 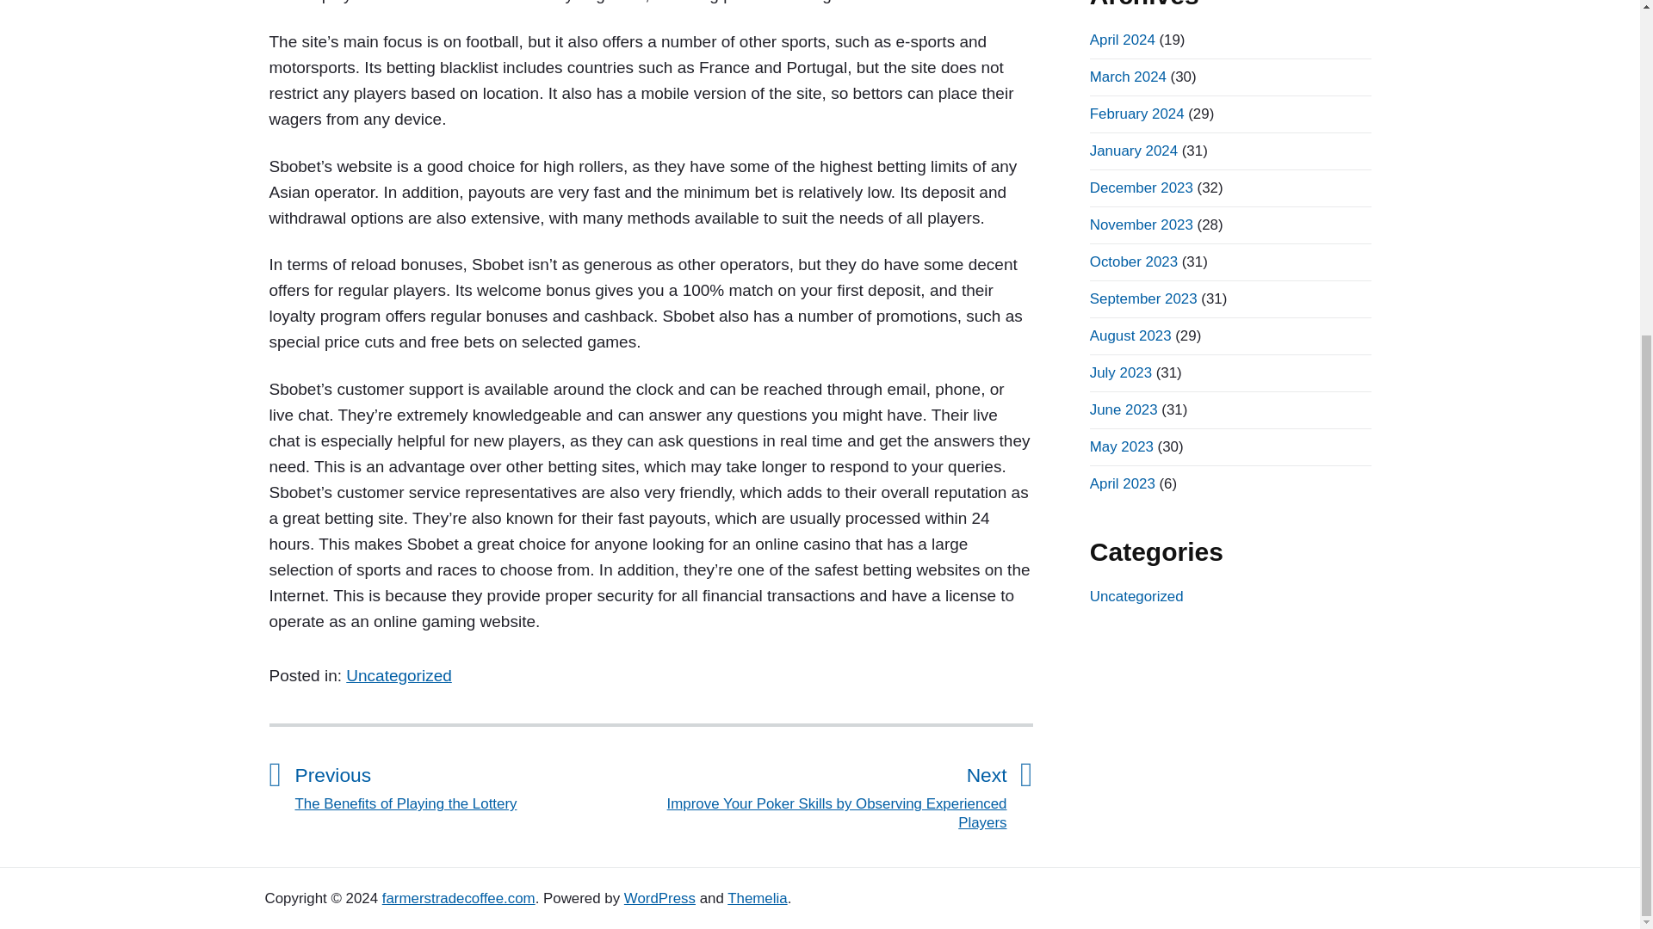 I want to click on December 2023, so click(x=1142, y=188).